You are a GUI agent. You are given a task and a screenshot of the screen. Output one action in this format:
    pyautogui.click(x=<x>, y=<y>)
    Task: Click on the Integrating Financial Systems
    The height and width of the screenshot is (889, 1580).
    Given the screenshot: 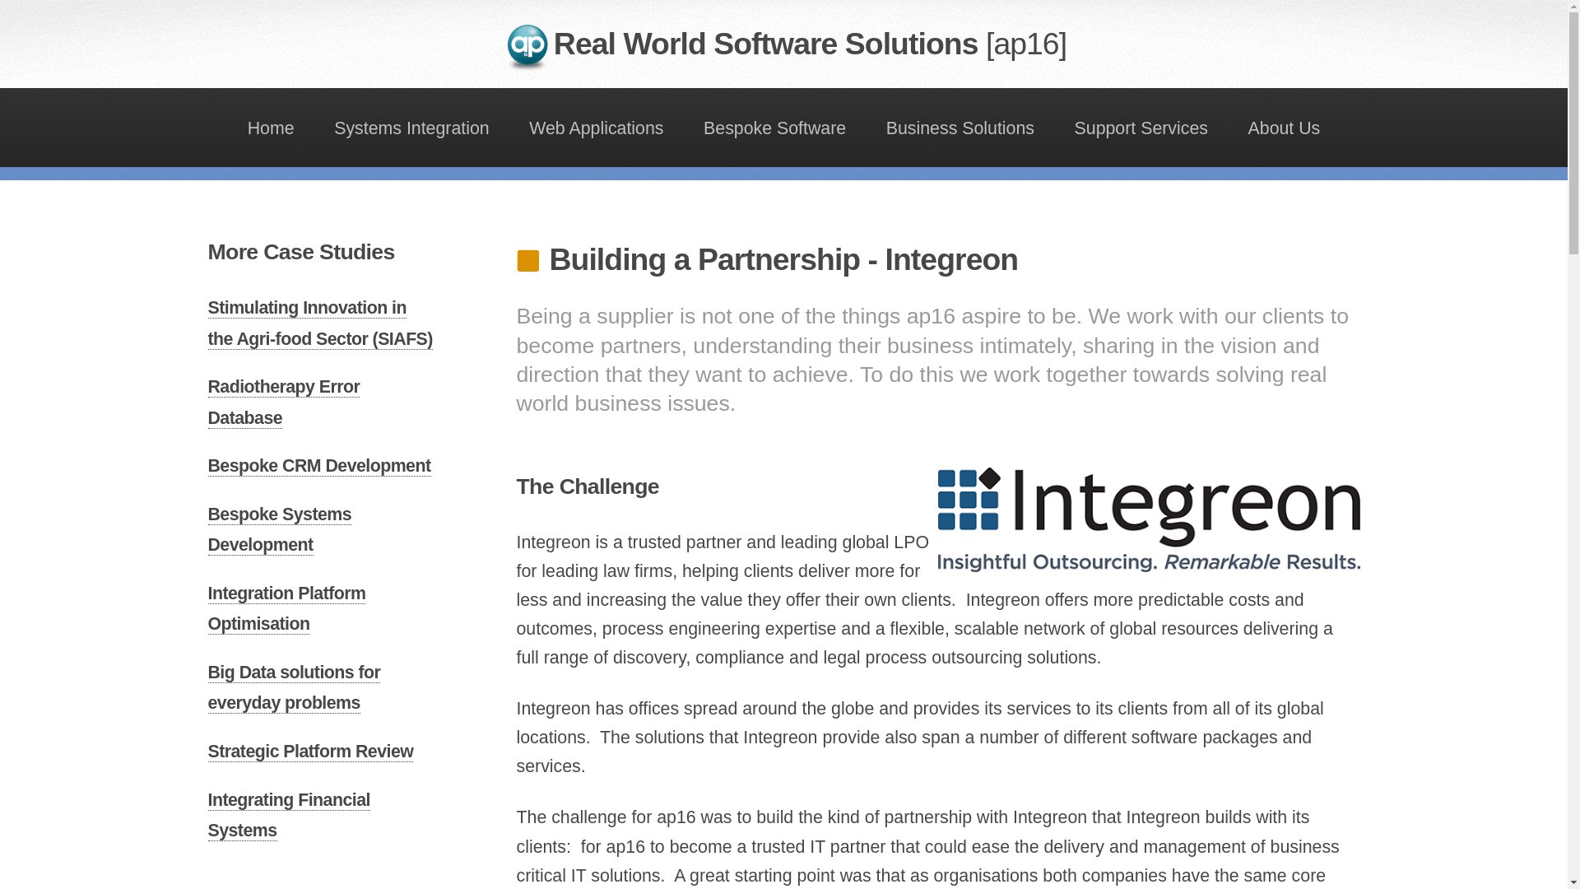 What is the action you would take?
    pyautogui.click(x=288, y=815)
    